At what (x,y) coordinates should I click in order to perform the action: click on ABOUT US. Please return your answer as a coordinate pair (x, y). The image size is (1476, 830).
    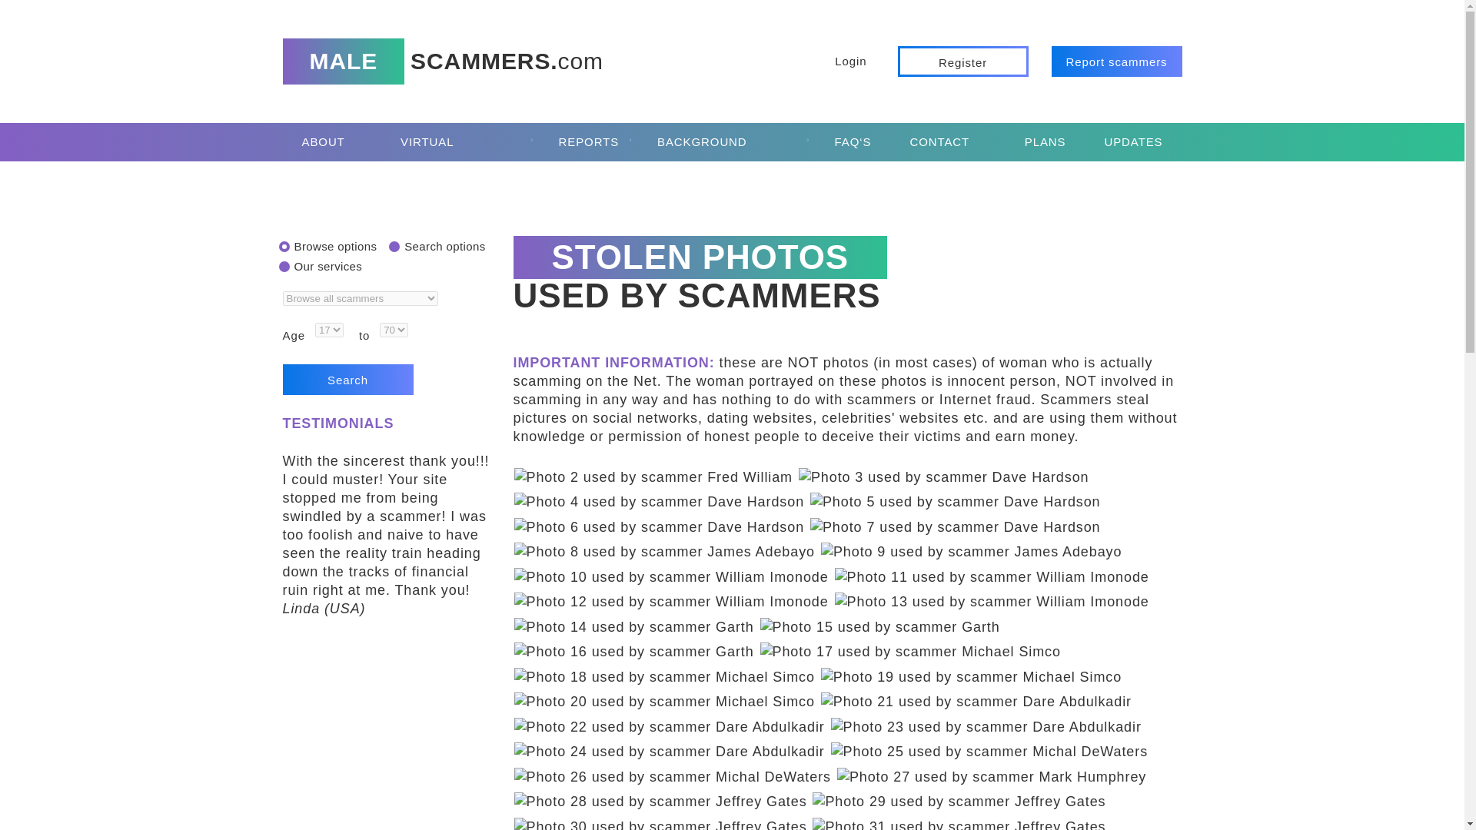
    Looking at the image, I should click on (332, 141).